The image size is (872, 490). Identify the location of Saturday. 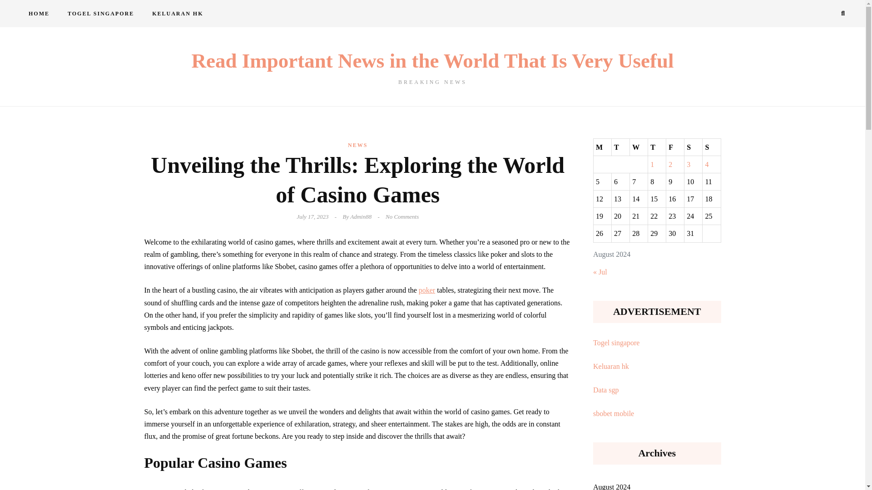
(694, 147).